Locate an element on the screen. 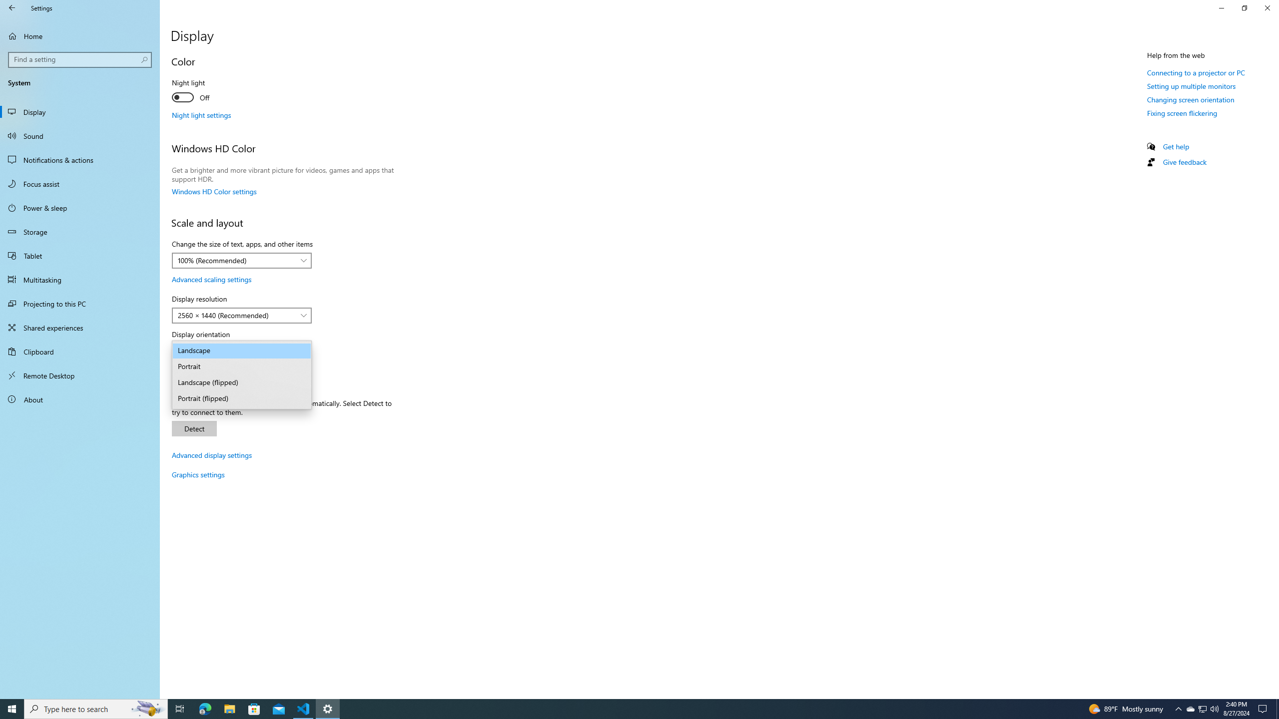 Image resolution: width=1279 pixels, height=719 pixels. Focus assist is located at coordinates (80, 184).